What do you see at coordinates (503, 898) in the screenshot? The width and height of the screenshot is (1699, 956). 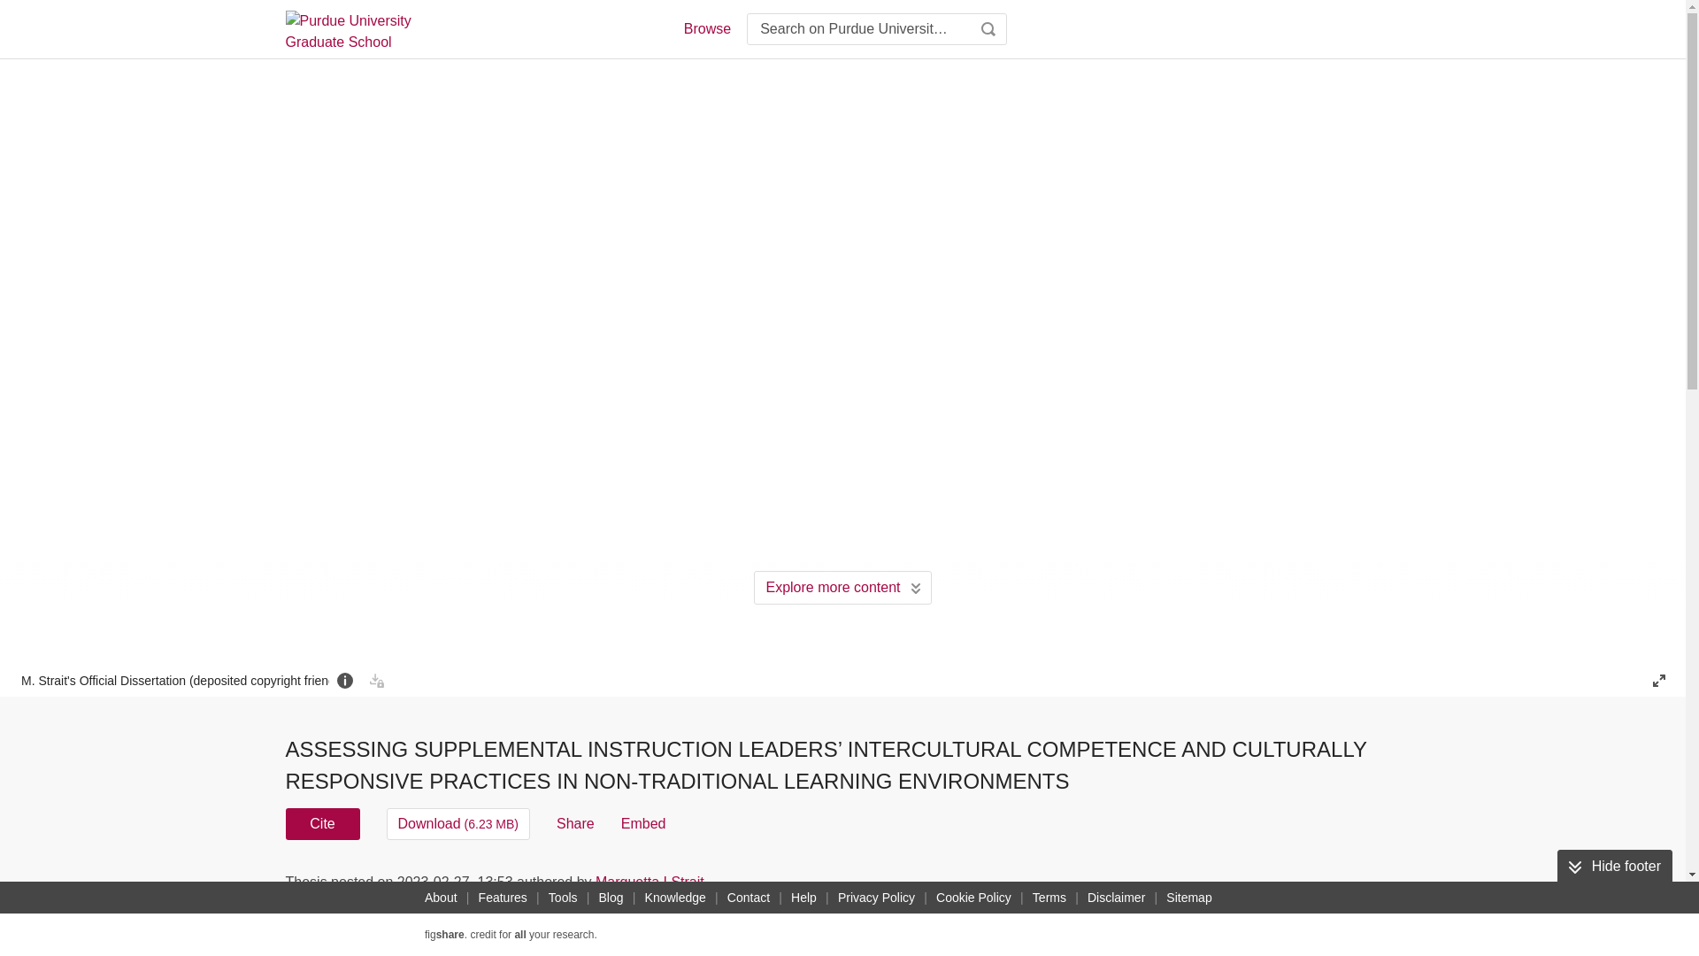 I see `Features` at bounding box center [503, 898].